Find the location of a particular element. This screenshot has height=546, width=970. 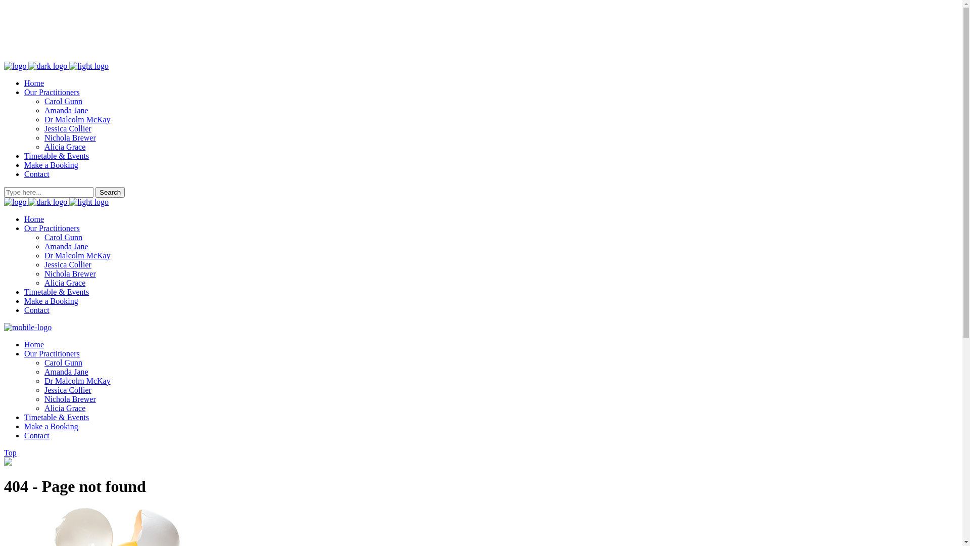

Timetable & Events is located at coordinates (57, 292).